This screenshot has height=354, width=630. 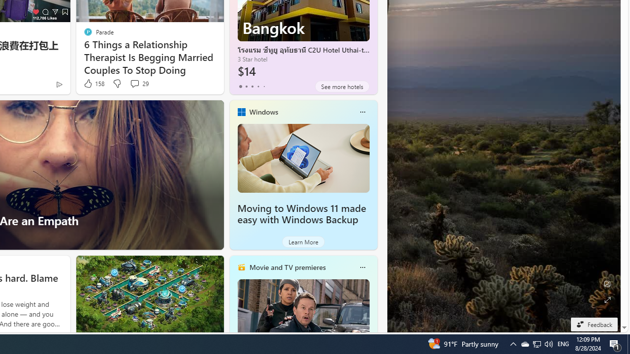 What do you see at coordinates (303, 242) in the screenshot?
I see `Learn More` at bounding box center [303, 242].